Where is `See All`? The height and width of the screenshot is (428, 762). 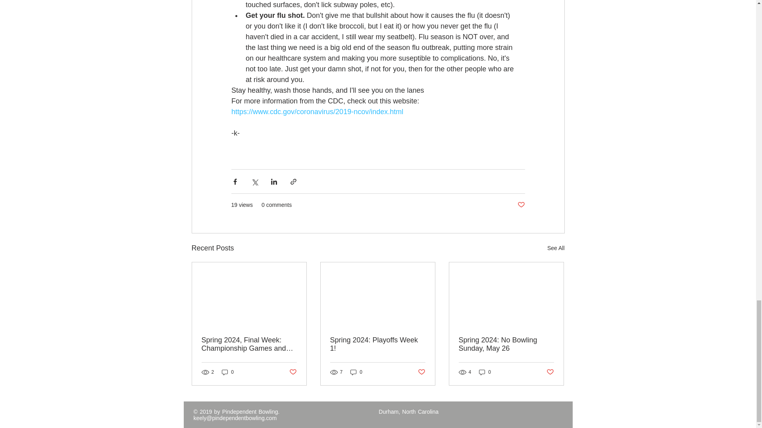 See All is located at coordinates (556, 248).